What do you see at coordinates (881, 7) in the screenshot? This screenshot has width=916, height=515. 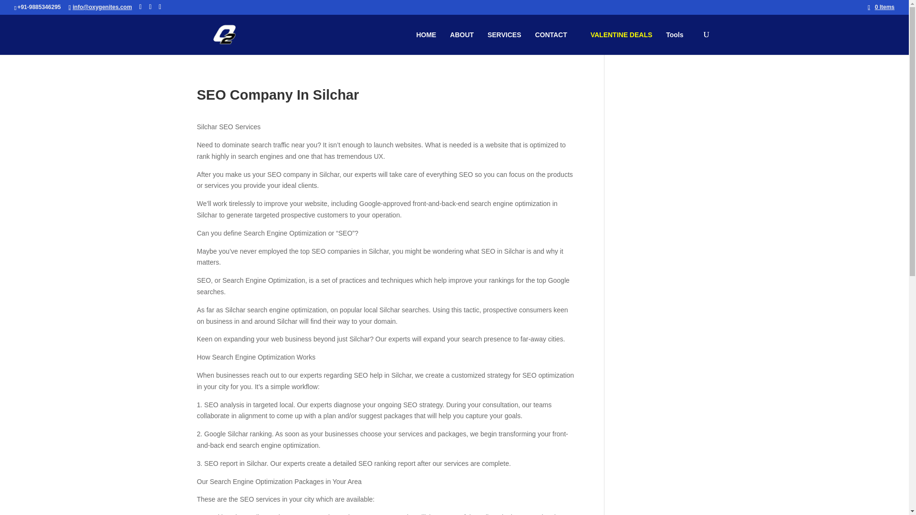 I see `0 Items` at bounding box center [881, 7].